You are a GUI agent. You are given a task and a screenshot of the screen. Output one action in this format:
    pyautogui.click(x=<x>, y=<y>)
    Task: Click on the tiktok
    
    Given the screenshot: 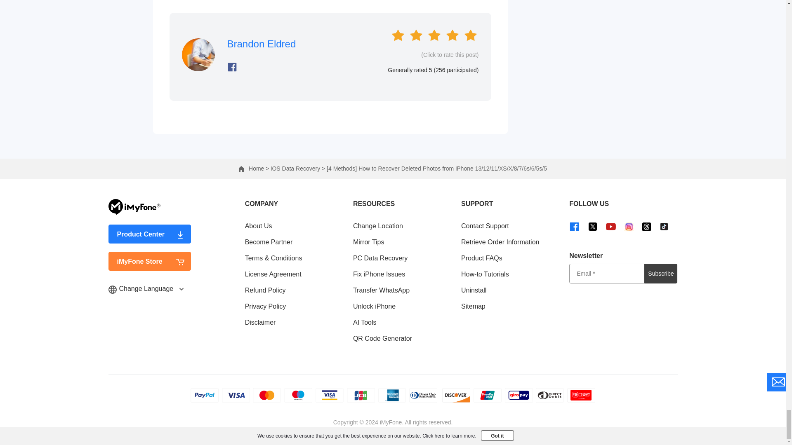 What is the action you would take?
    pyautogui.click(x=664, y=226)
    